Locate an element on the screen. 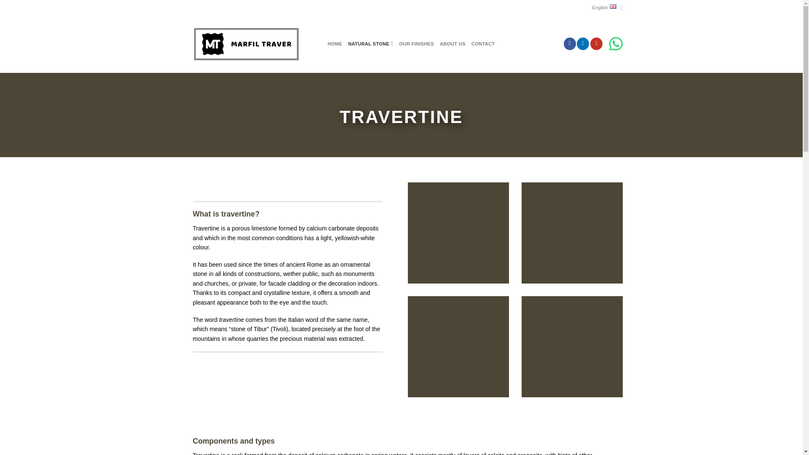 Image resolution: width=809 pixels, height=455 pixels. OUR FINISHES is located at coordinates (416, 44).